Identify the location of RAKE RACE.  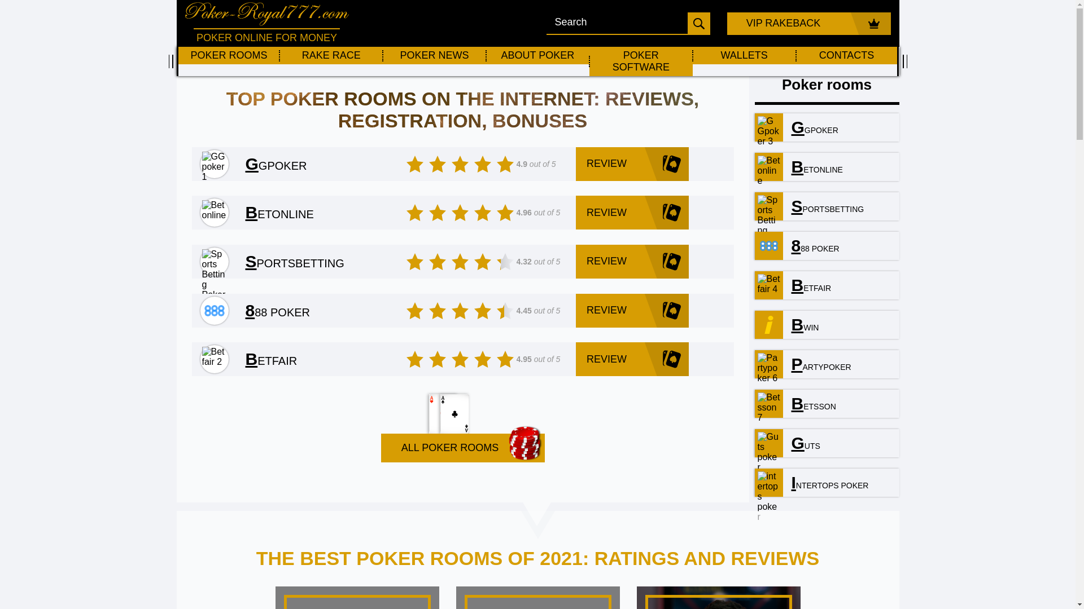
(331, 55).